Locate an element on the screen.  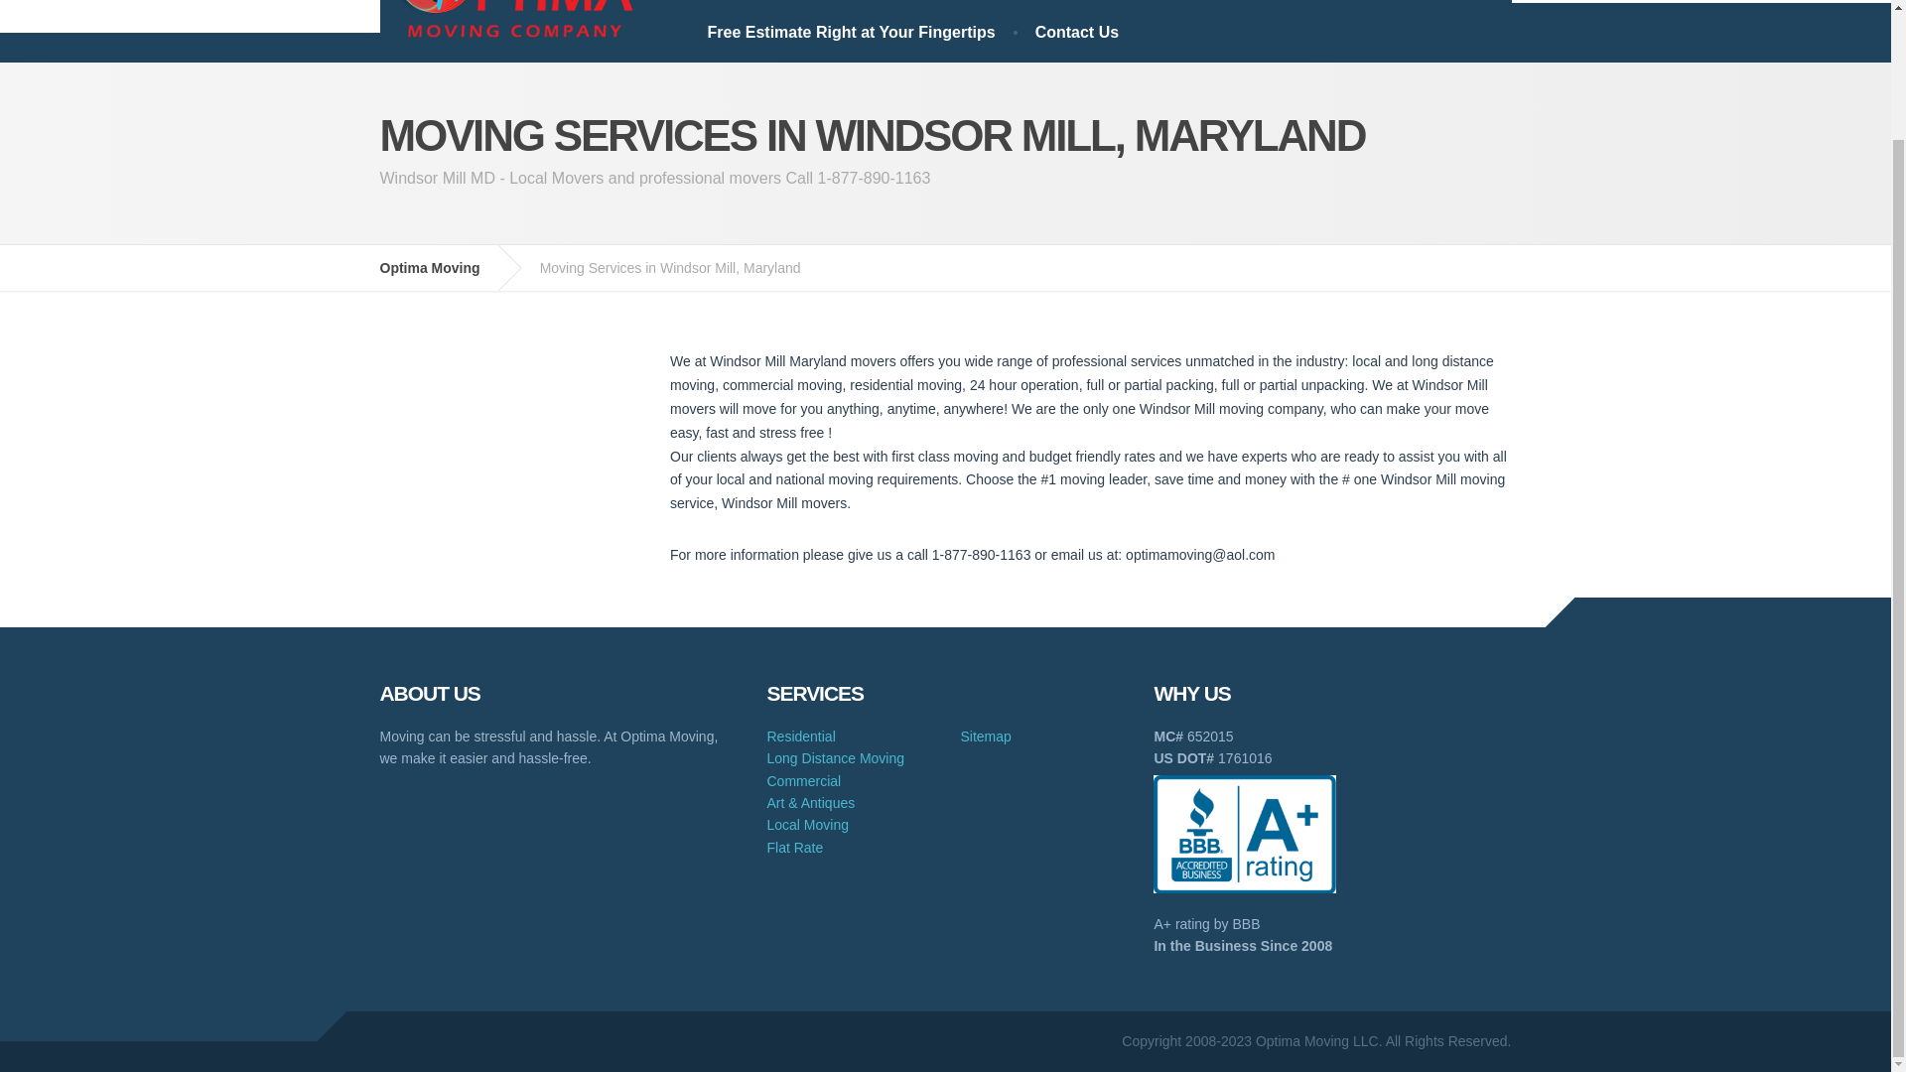
Free Estimate Right at Your Fingertips is located at coordinates (850, 32).